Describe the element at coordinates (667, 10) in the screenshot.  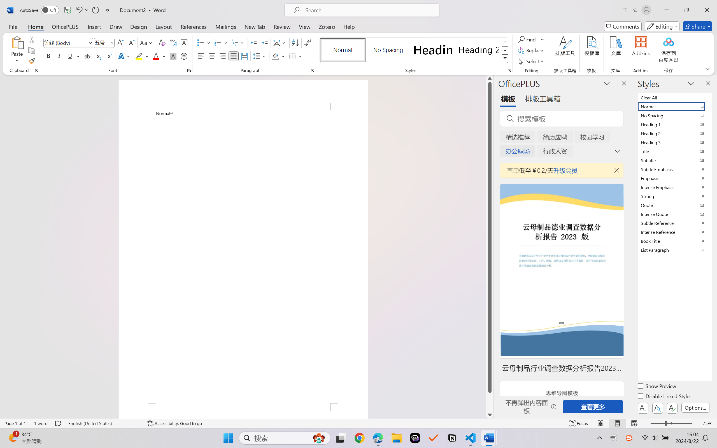
I see `Minimize` at that location.